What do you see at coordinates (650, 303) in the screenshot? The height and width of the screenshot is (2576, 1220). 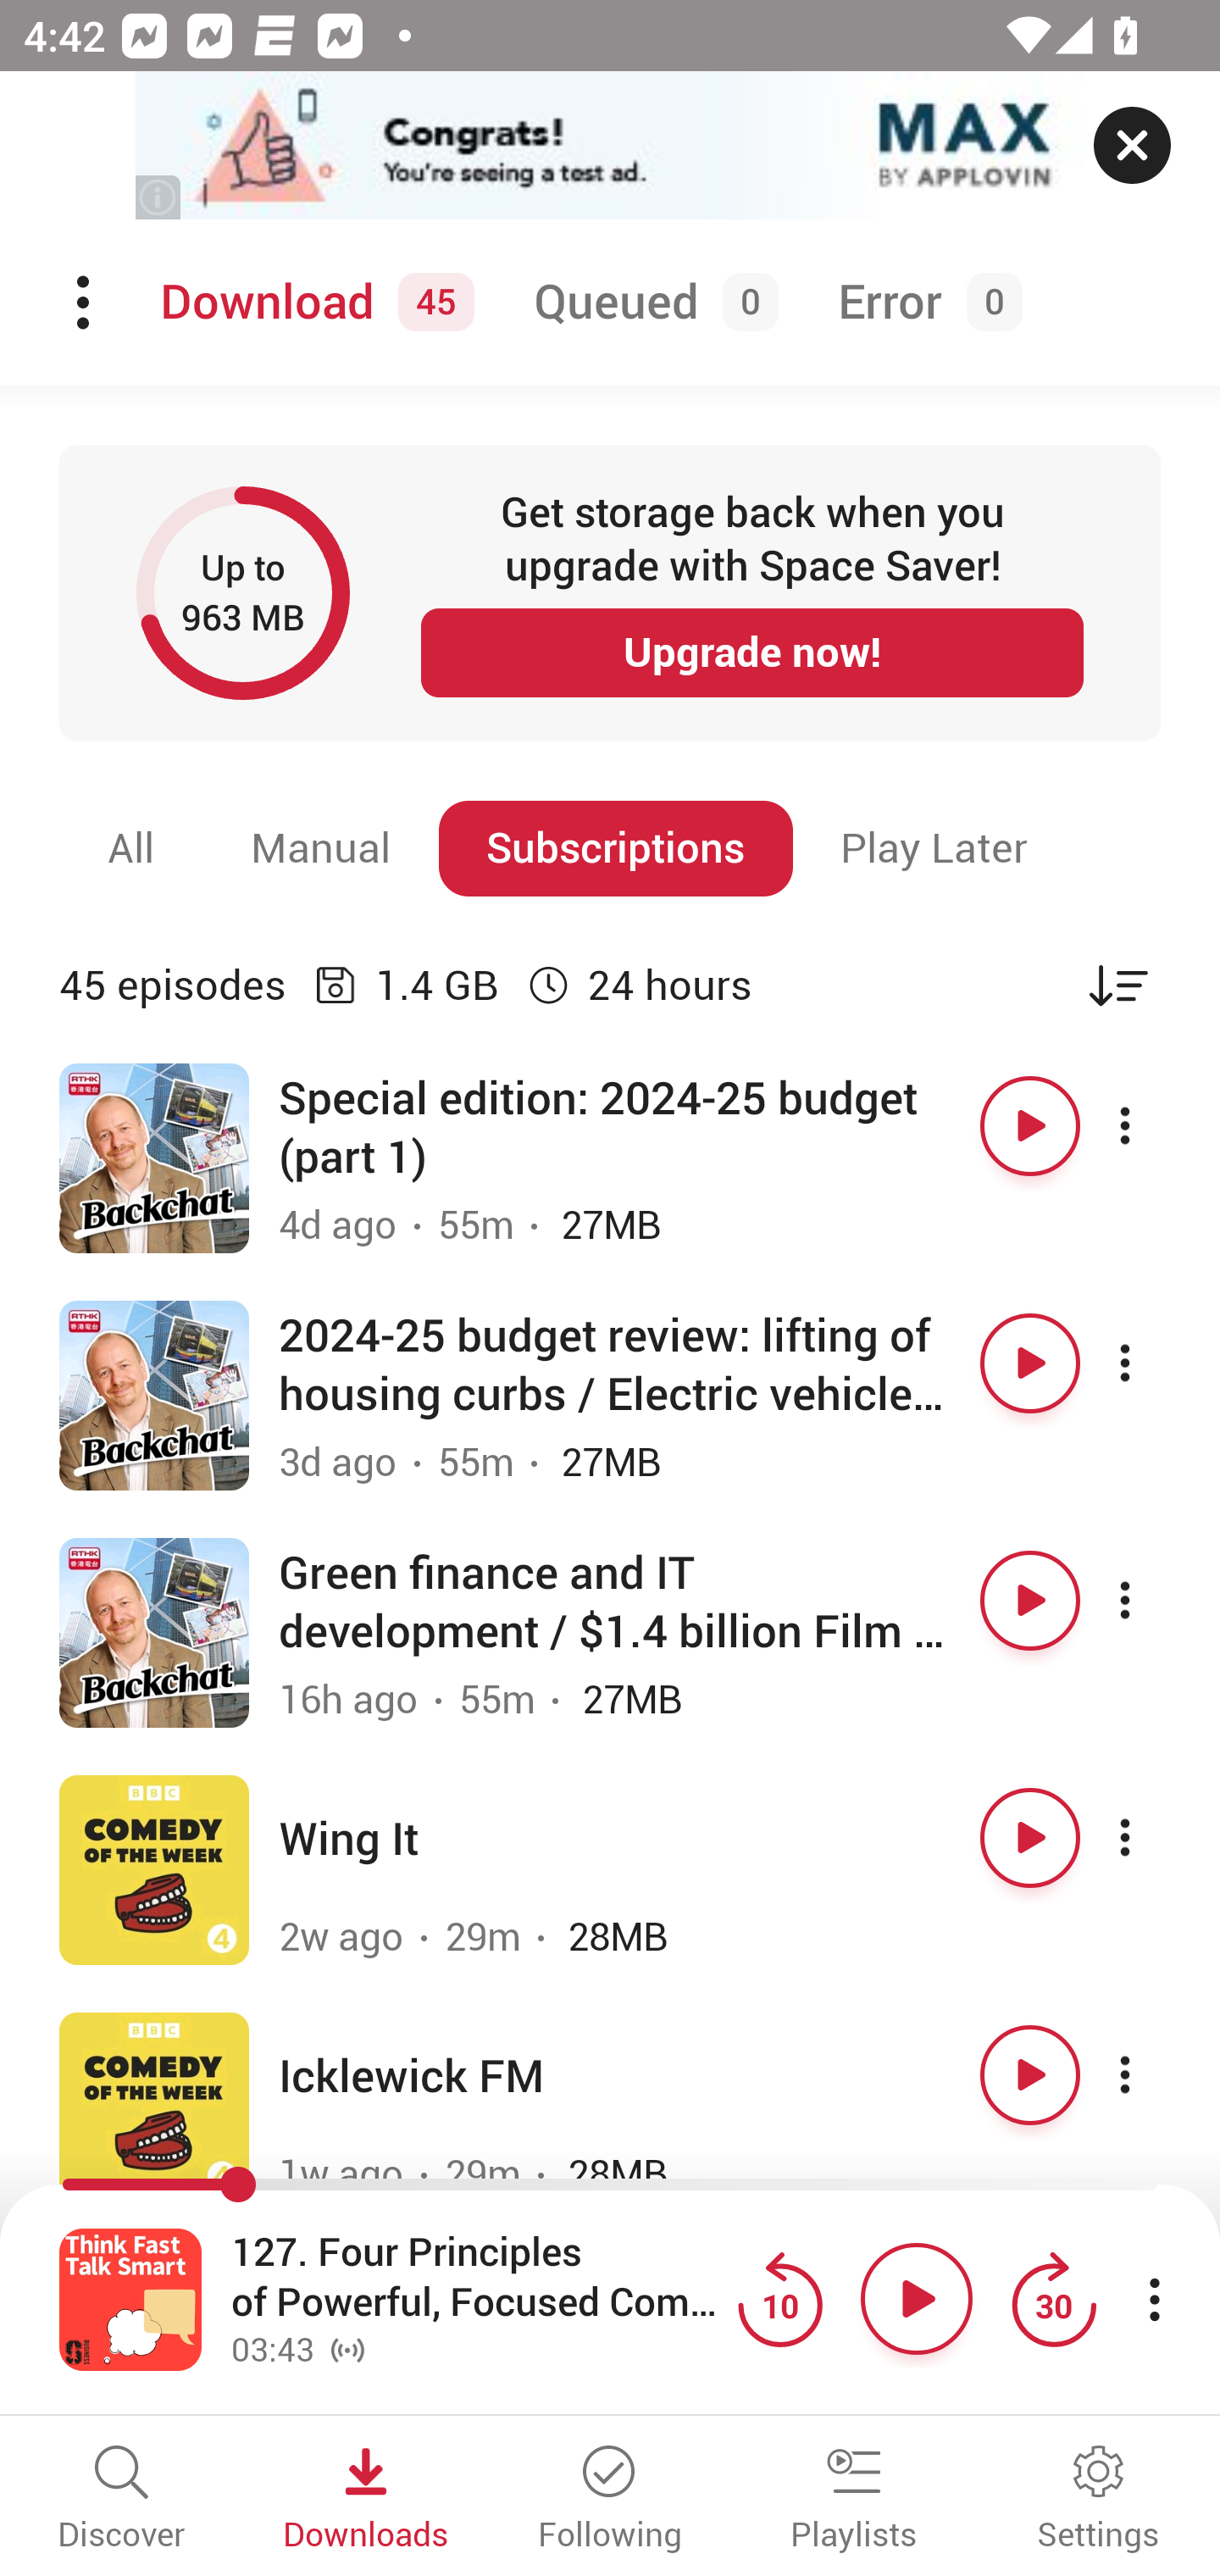 I see ` Queued 0` at bounding box center [650, 303].